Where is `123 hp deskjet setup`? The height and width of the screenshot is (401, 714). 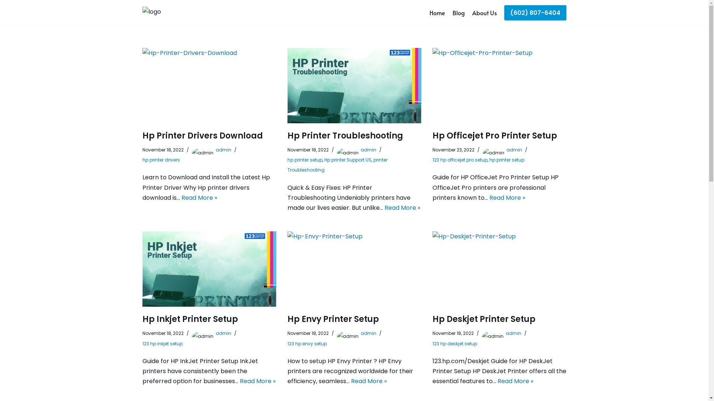 123 hp deskjet setup is located at coordinates (454, 343).